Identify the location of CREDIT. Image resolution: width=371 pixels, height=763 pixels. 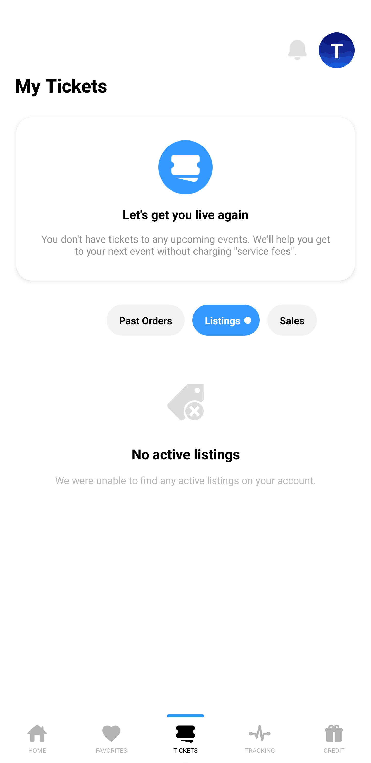
(334, 737).